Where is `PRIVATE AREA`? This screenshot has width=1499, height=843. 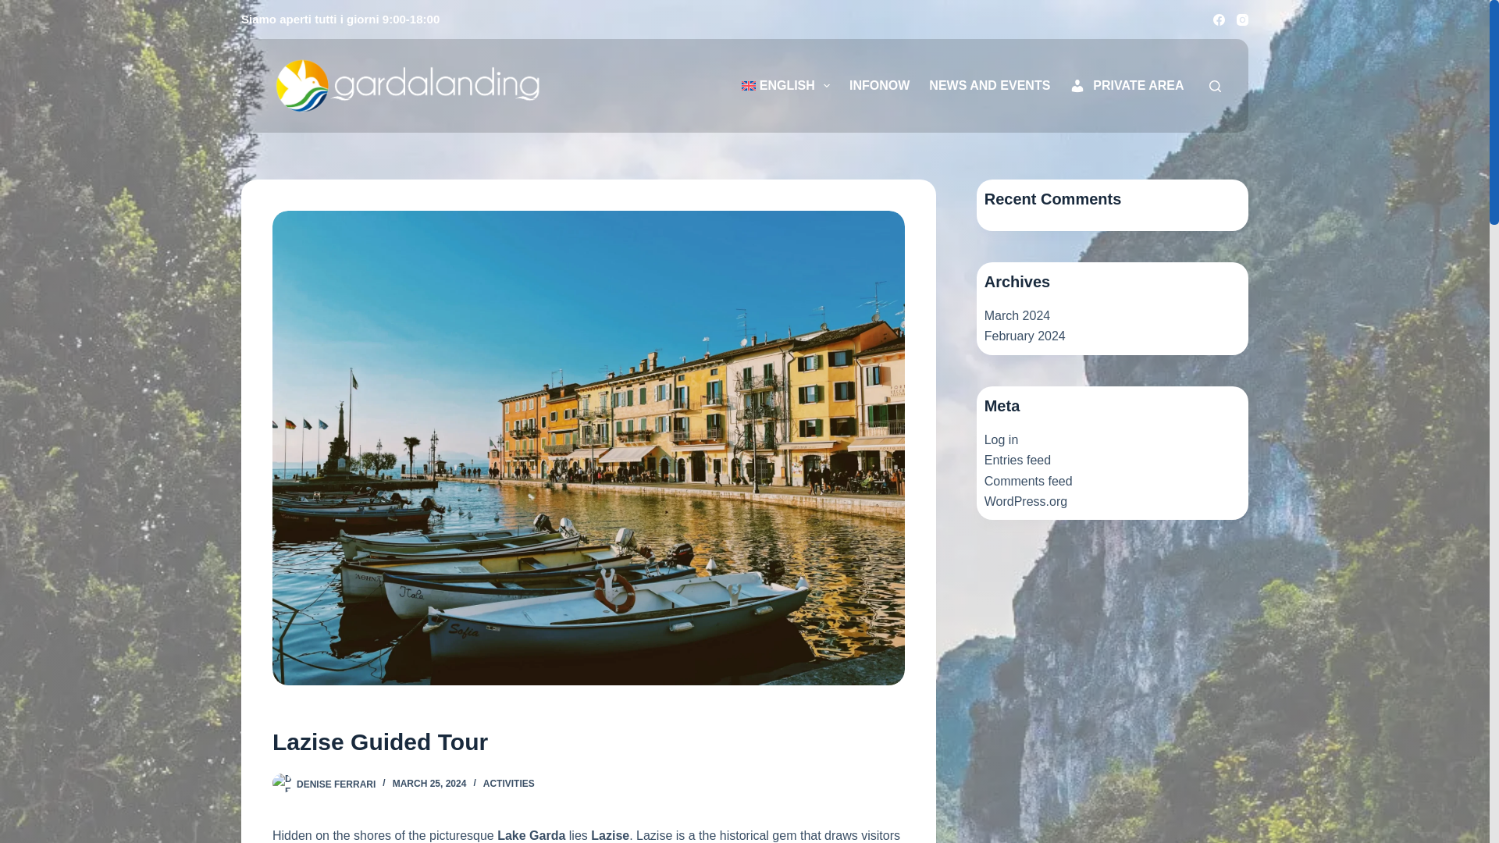
PRIVATE AREA is located at coordinates (1126, 85).